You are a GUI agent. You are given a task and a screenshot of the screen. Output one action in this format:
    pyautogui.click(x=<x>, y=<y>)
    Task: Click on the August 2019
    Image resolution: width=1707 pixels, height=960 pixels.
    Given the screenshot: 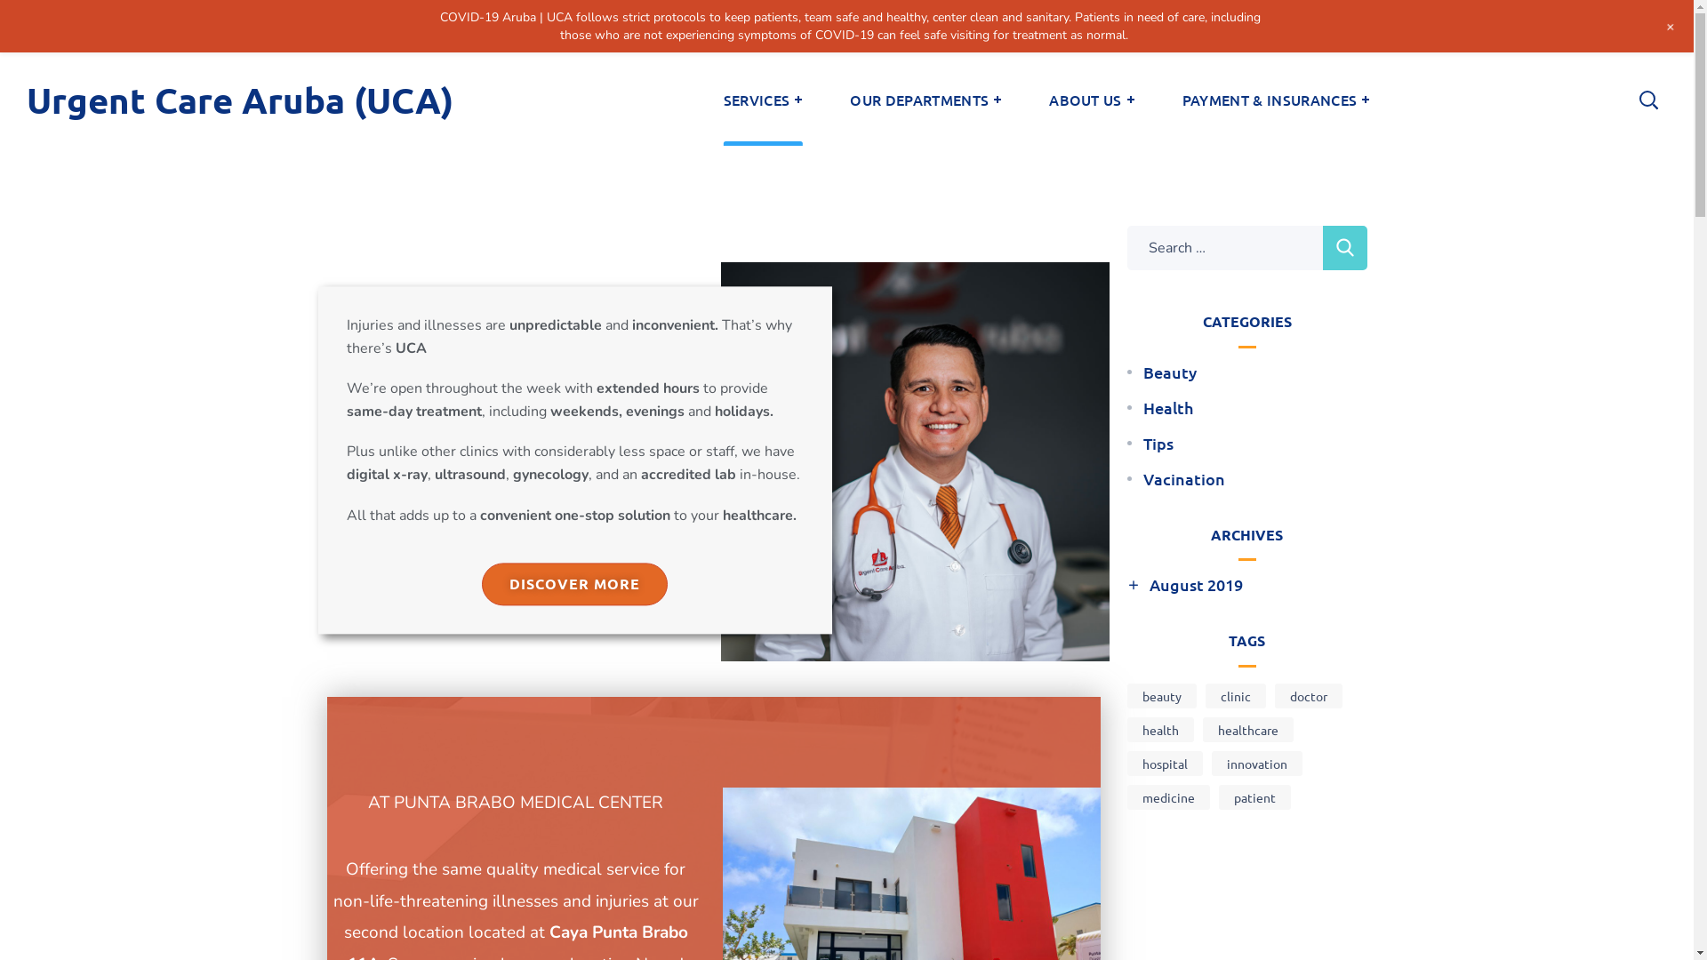 What is the action you would take?
    pyautogui.click(x=1195, y=585)
    